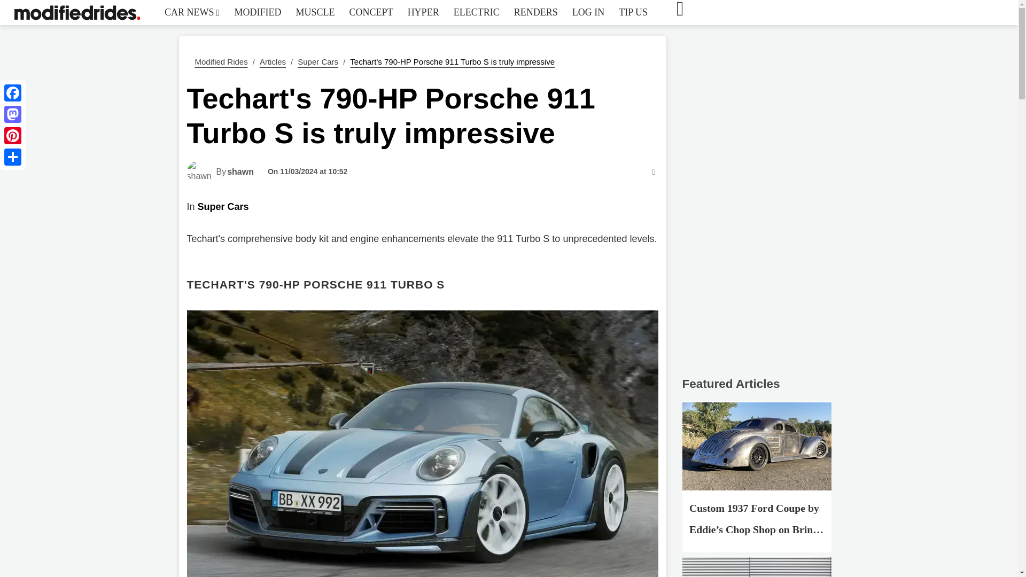 Image resolution: width=1026 pixels, height=577 pixels. Describe the element at coordinates (535, 12) in the screenshot. I see `RENDERS` at that location.